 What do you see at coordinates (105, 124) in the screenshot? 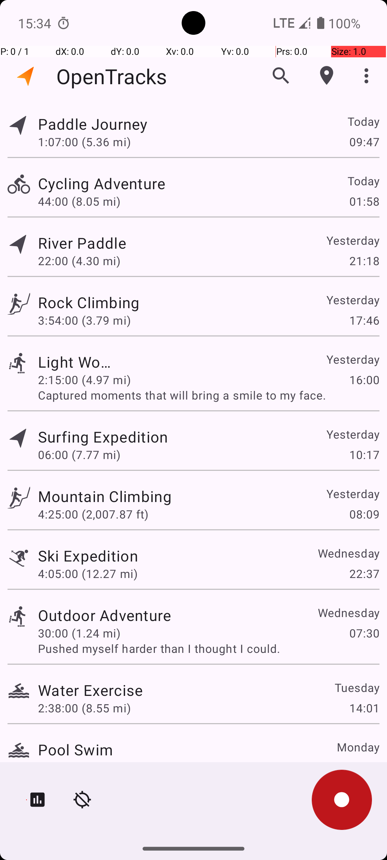
I see `Paddle Journey` at bounding box center [105, 124].